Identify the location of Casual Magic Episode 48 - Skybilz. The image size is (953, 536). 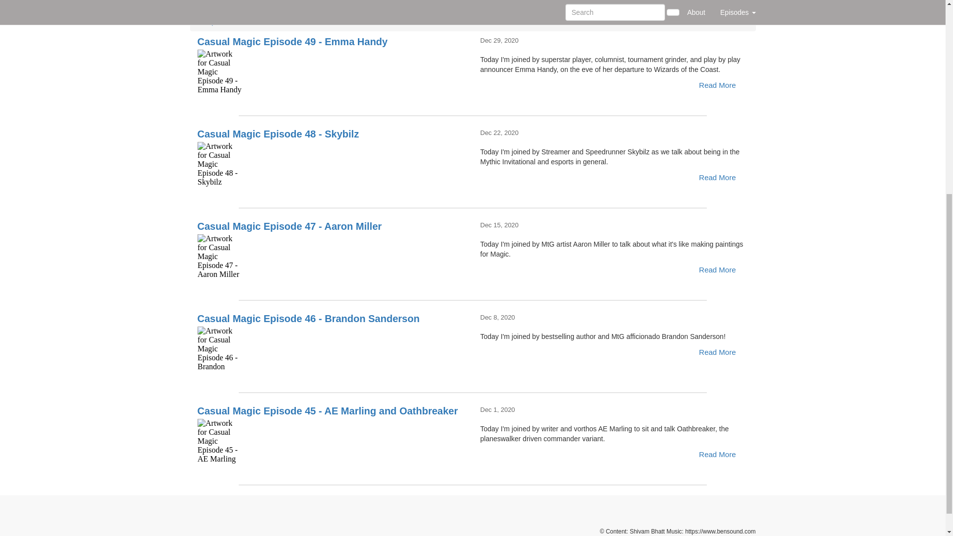
(332, 164).